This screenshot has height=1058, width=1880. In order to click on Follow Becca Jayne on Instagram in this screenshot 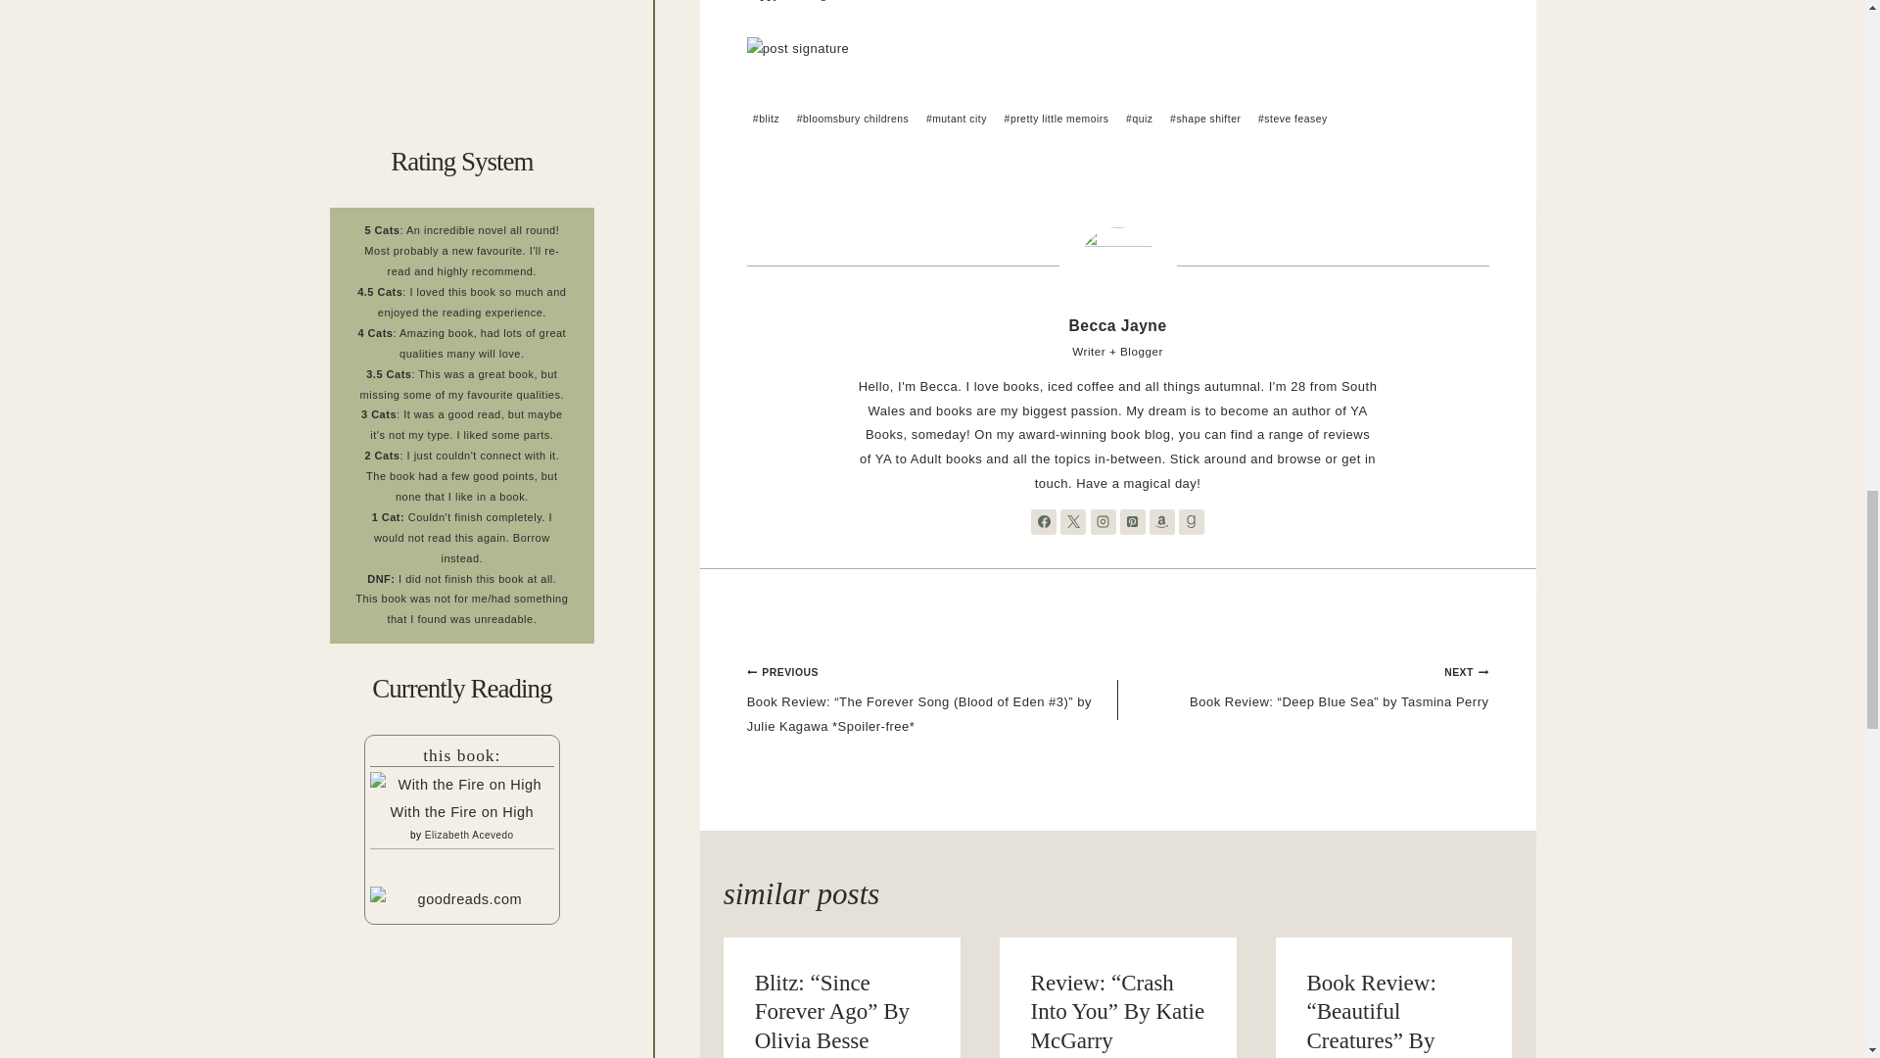, I will do `click(1103, 521)`.